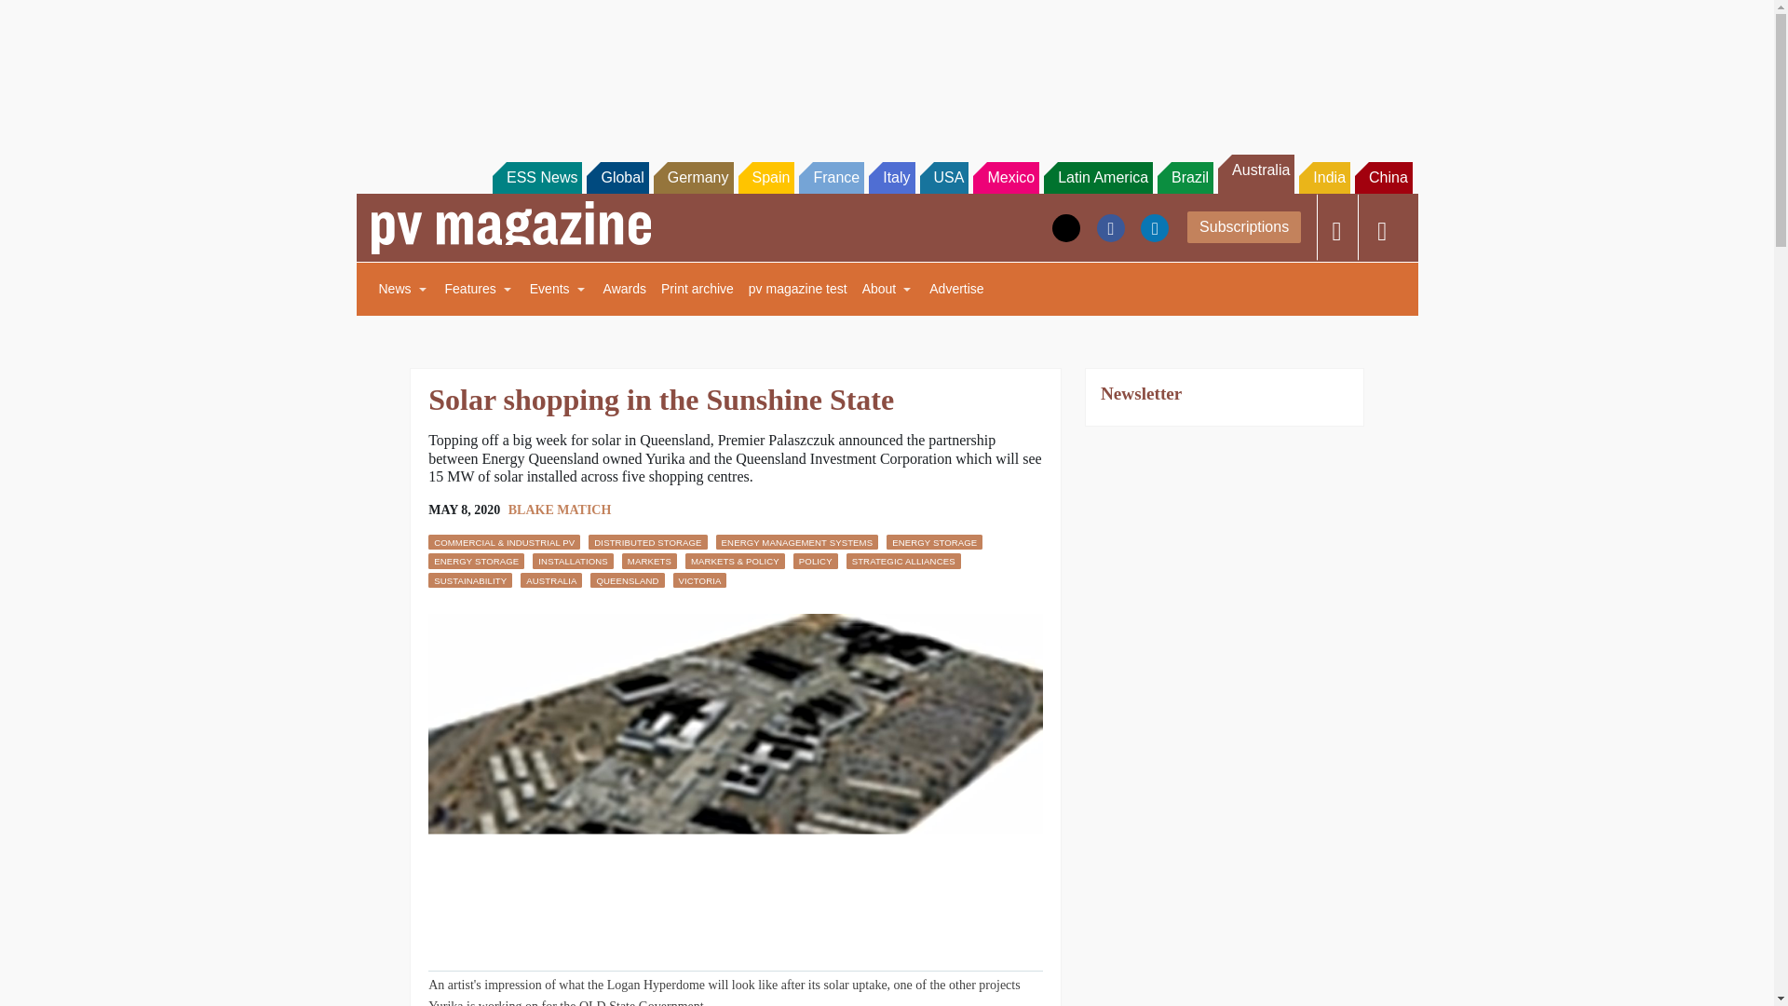  What do you see at coordinates (510, 227) in the screenshot?
I see `pv magazine - Photovoltaics Markets and Technology` at bounding box center [510, 227].